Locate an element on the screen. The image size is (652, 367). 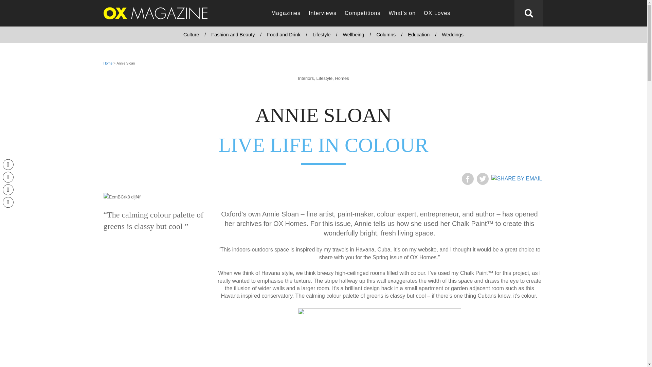
Competitions is located at coordinates (362, 13).